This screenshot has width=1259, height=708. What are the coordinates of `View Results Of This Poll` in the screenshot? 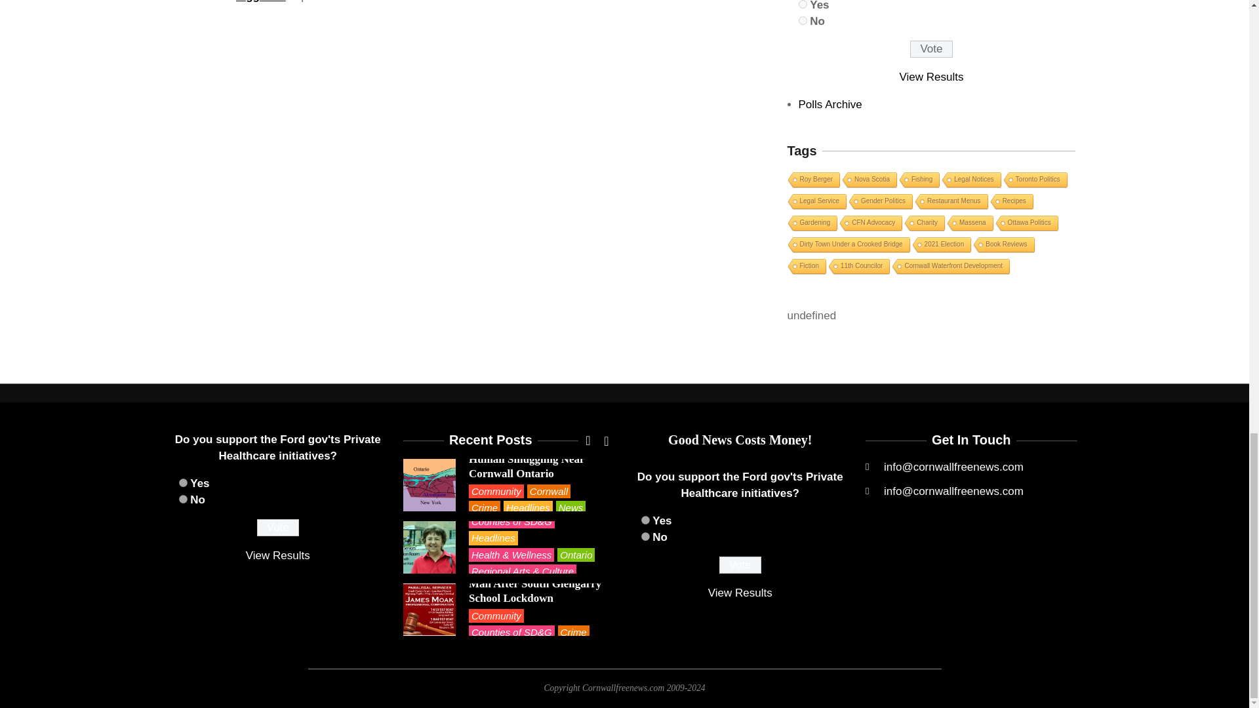 It's located at (740, 593).